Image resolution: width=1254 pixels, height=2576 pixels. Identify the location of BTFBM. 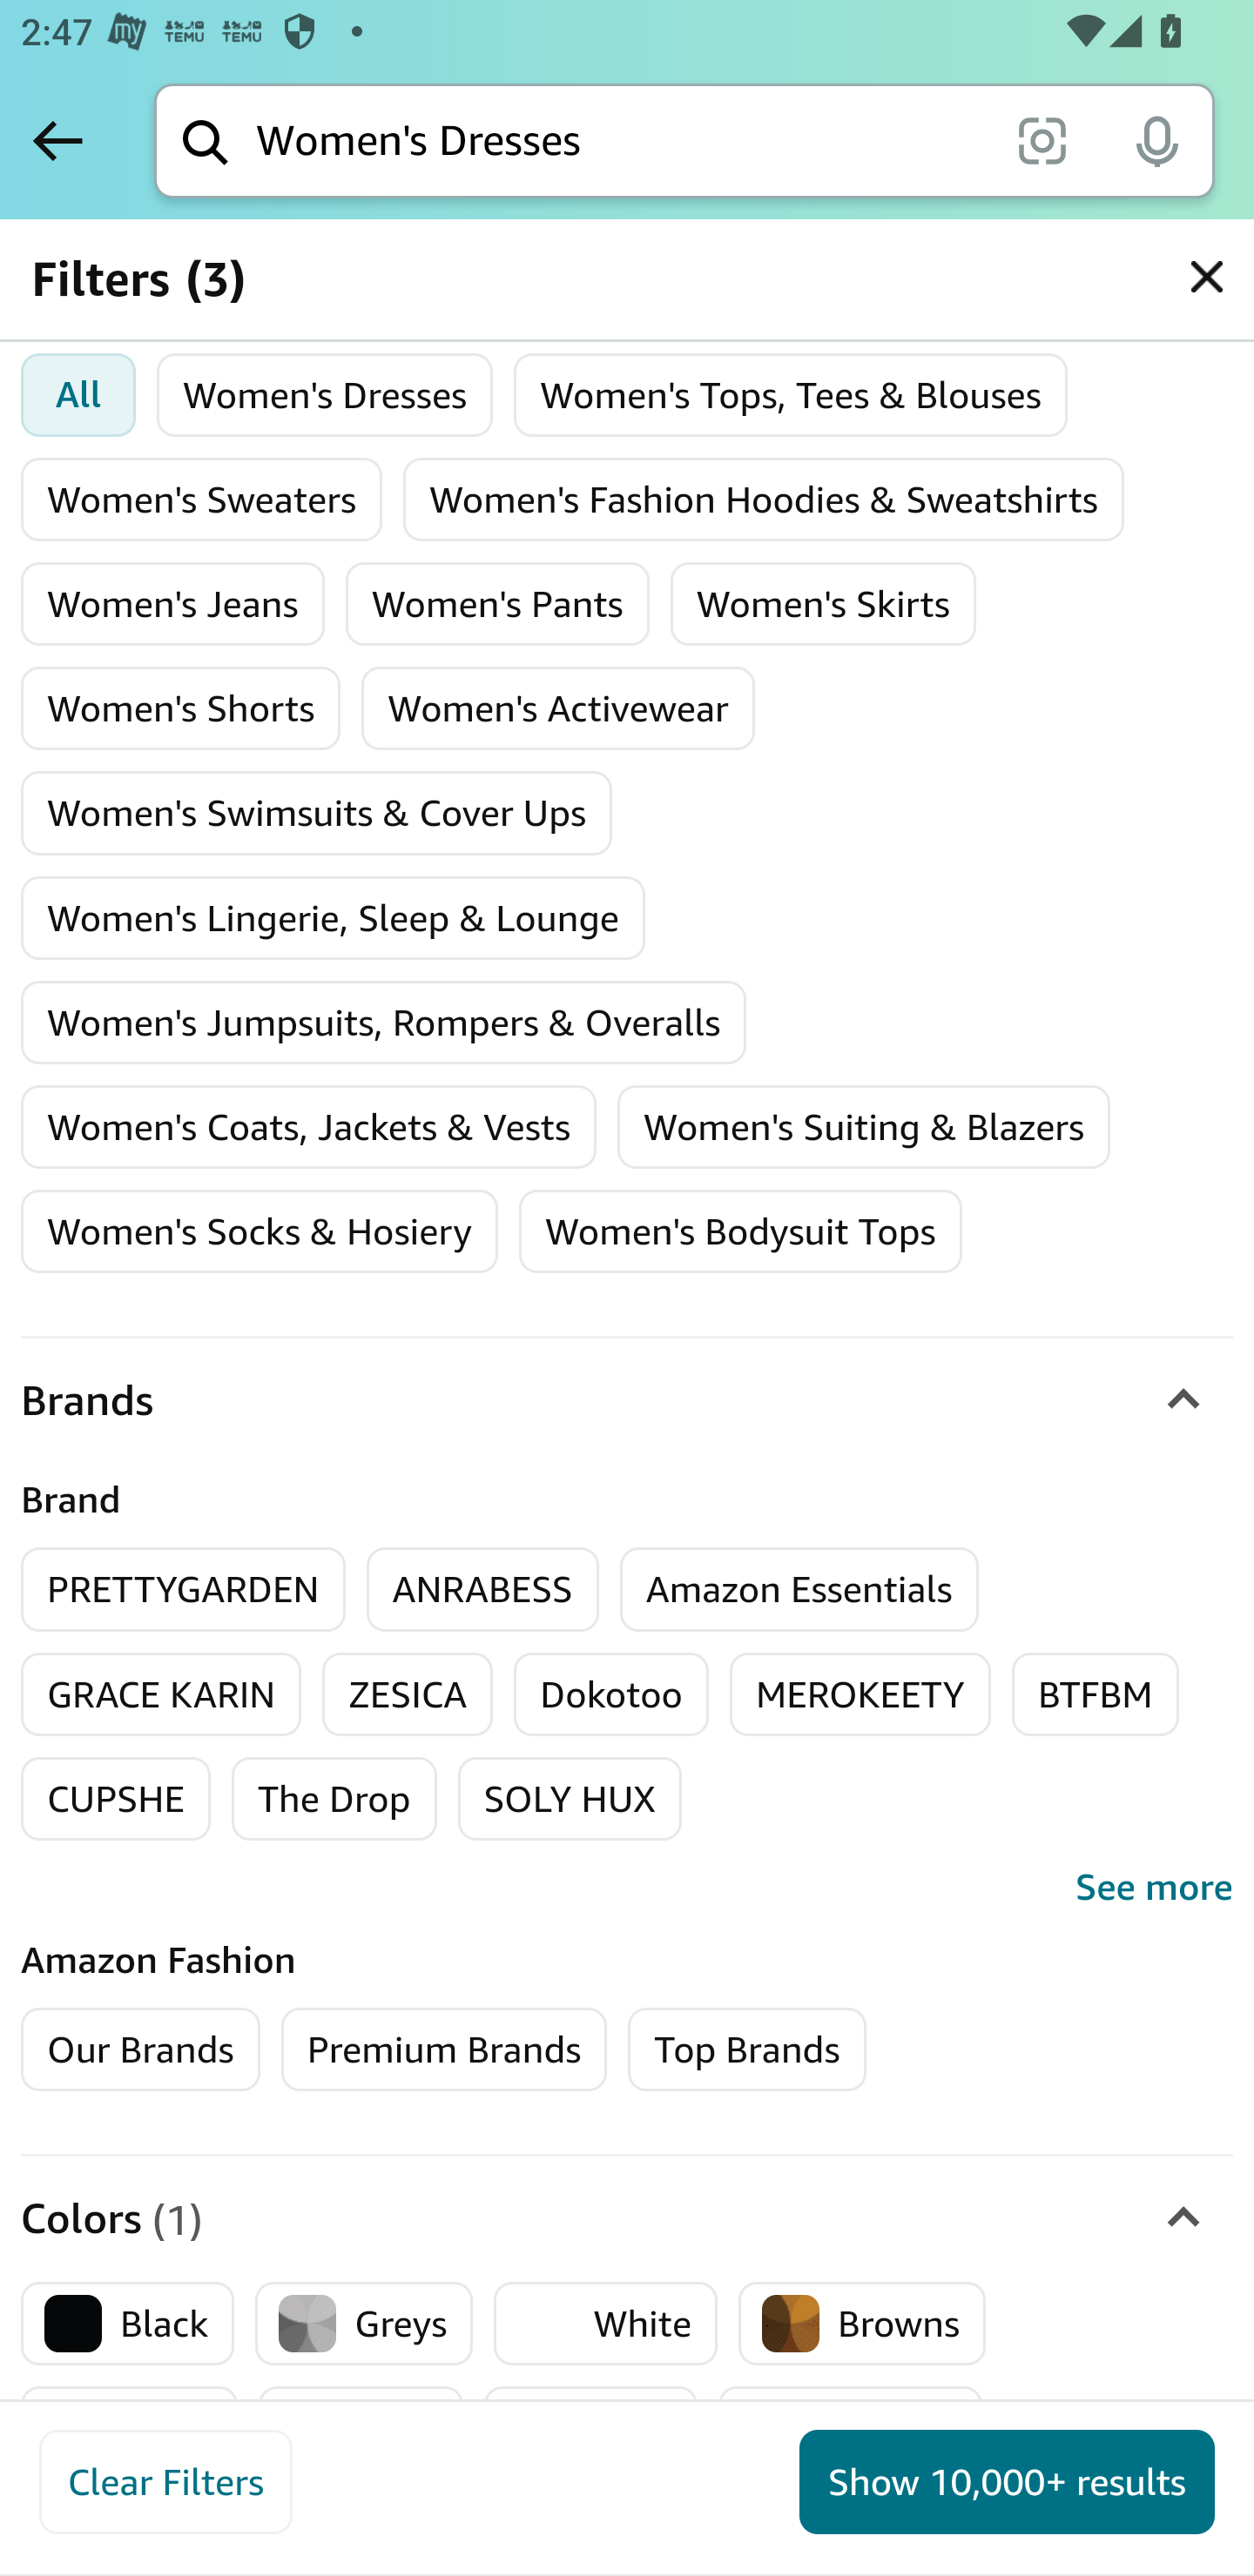
(1096, 1694).